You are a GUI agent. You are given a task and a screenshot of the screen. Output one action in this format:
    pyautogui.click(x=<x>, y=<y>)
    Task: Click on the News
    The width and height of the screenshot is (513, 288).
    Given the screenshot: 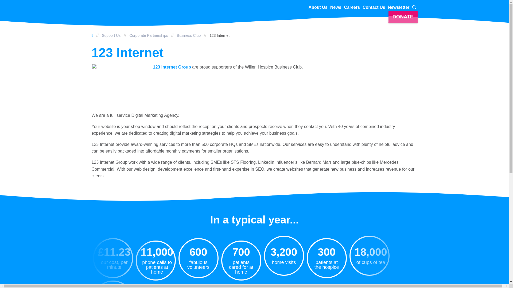 What is the action you would take?
    pyautogui.click(x=336, y=7)
    